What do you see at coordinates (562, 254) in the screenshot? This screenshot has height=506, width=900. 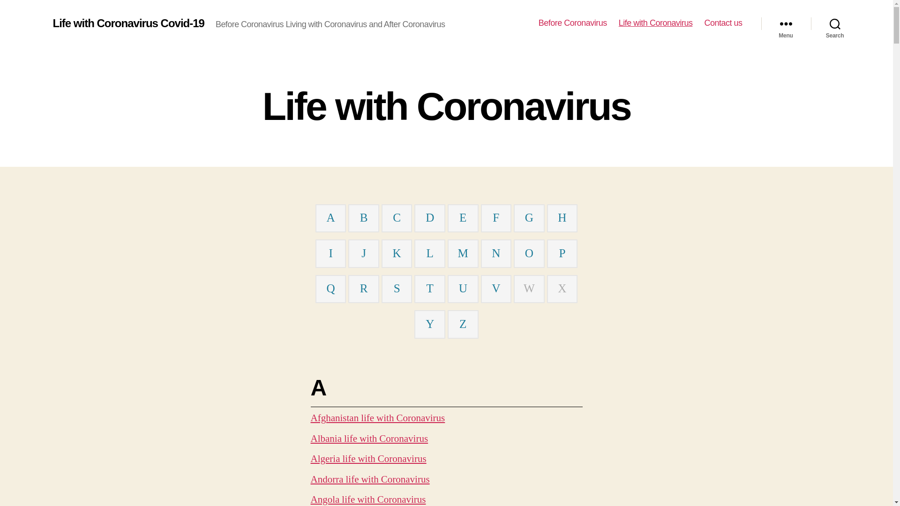 I see `P` at bounding box center [562, 254].